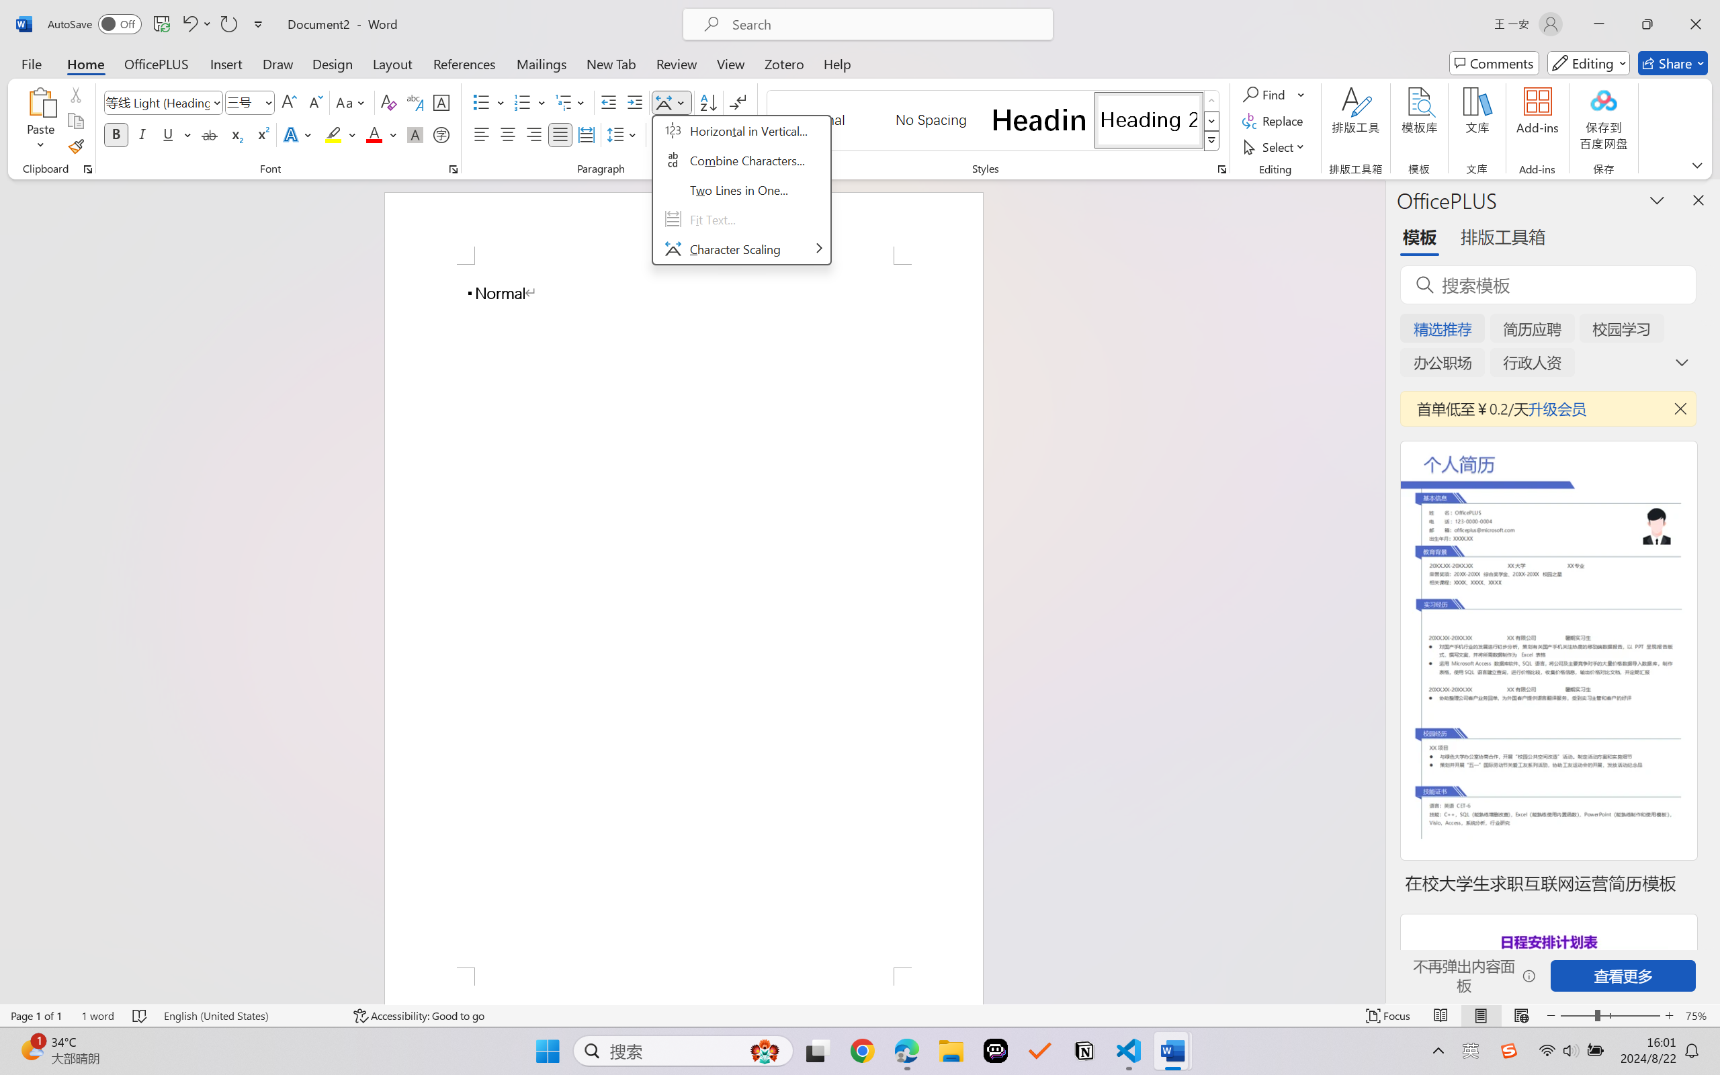 The width and height of the screenshot is (1720, 1075). What do you see at coordinates (535, 134) in the screenshot?
I see `Align Right` at bounding box center [535, 134].